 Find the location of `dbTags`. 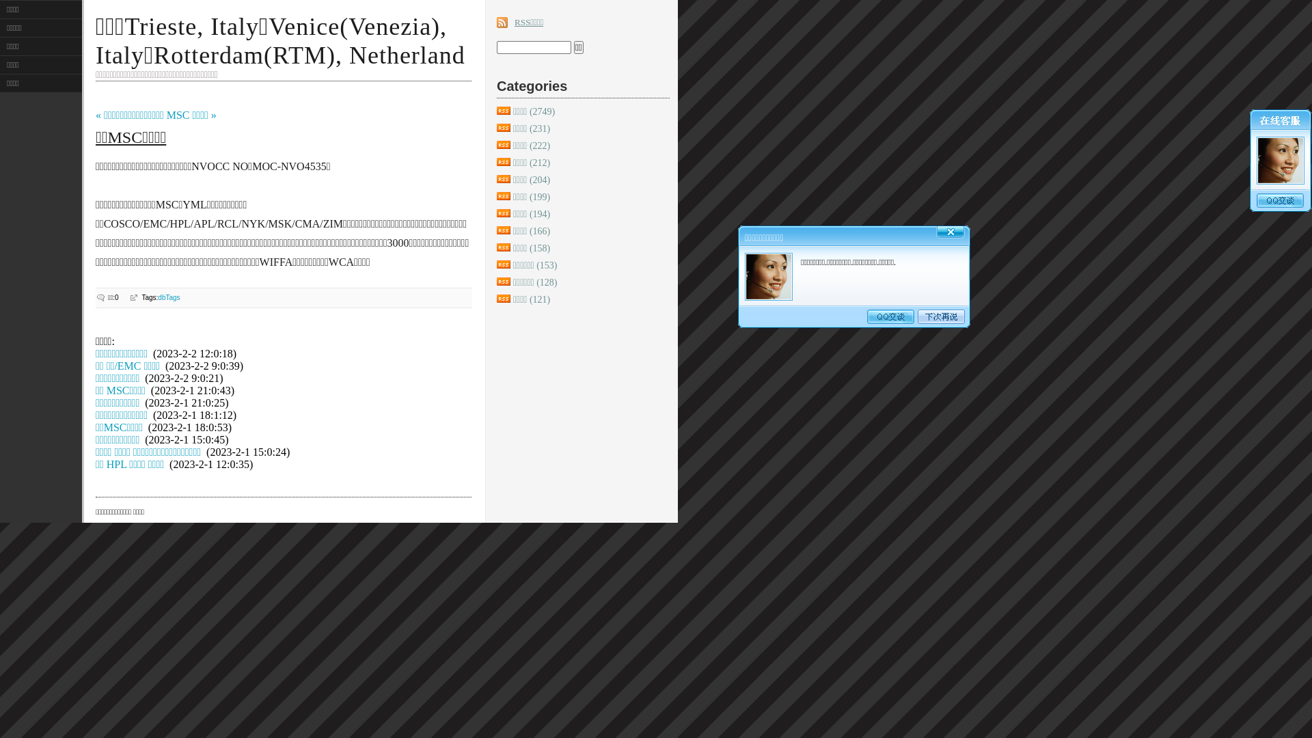

dbTags is located at coordinates (169, 298).